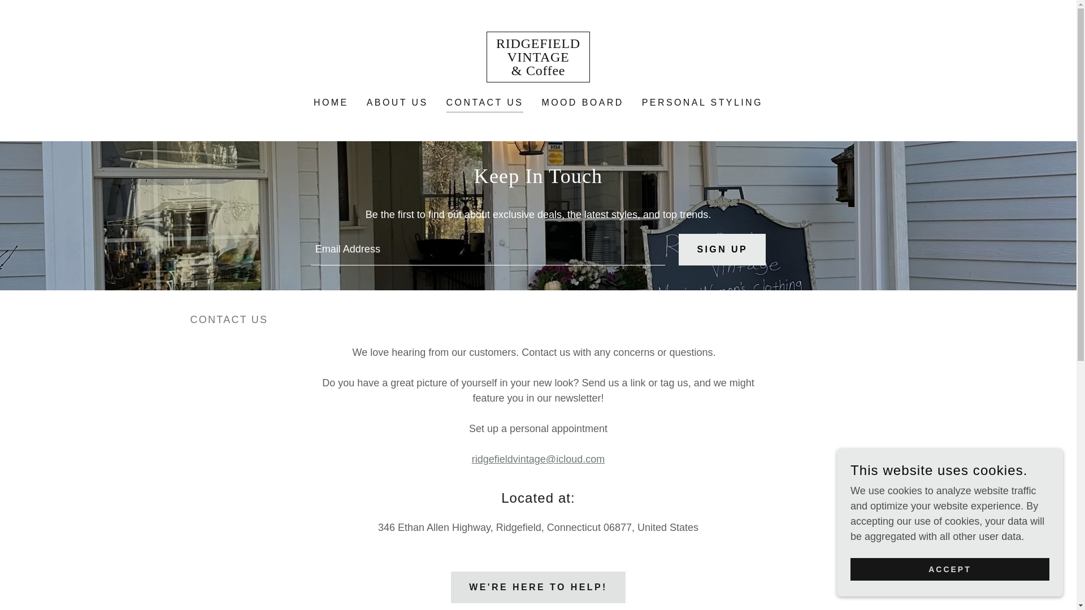 The height and width of the screenshot is (610, 1085). I want to click on MOOD BOARD, so click(582, 103).